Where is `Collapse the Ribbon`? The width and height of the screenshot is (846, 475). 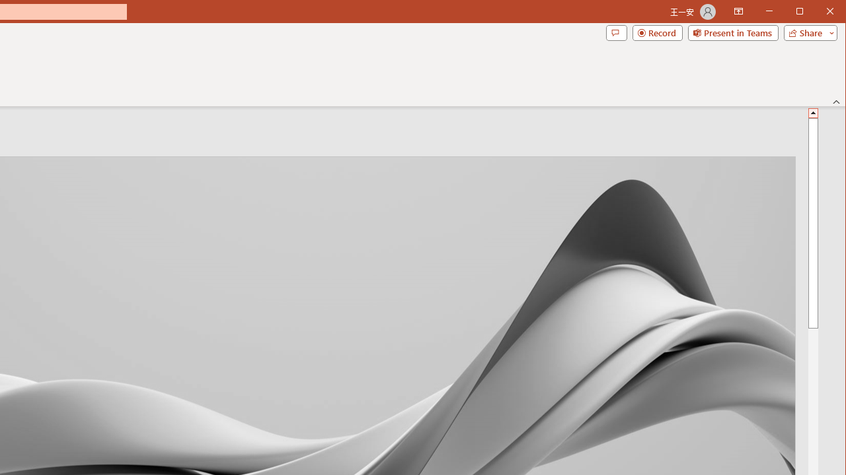
Collapse the Ribbon is located at coordinates (837, 102).